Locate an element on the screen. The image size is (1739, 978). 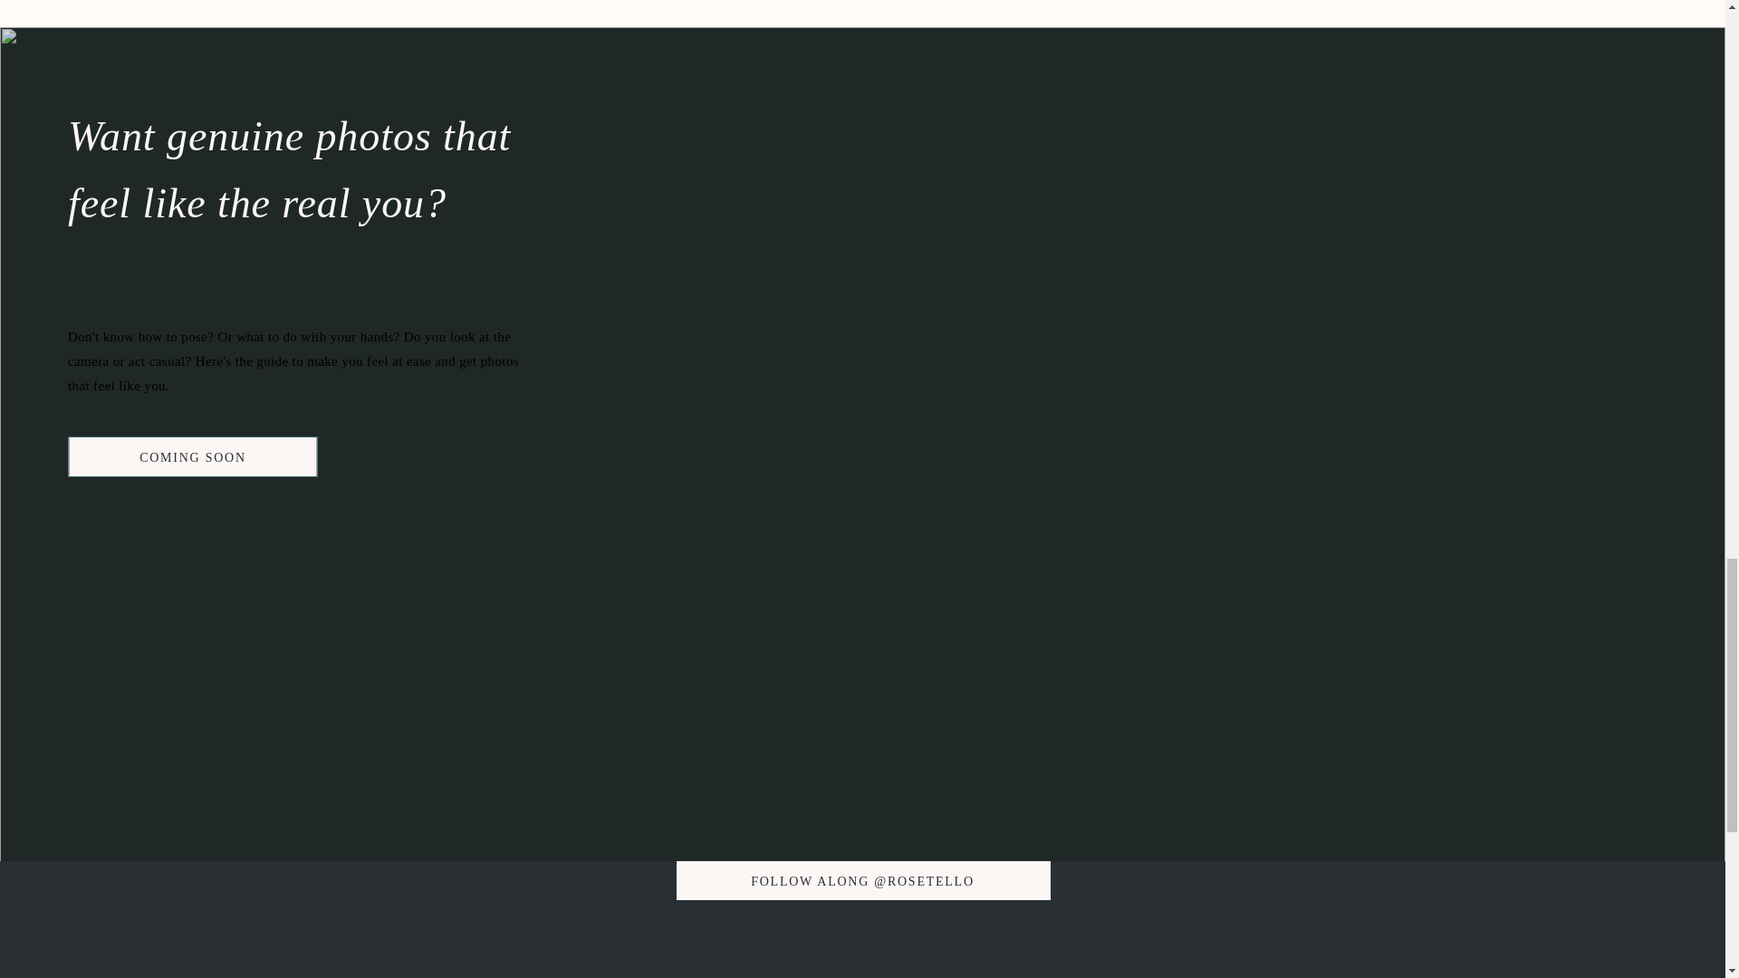
COMING SOON is located at coordinates (192, 456).